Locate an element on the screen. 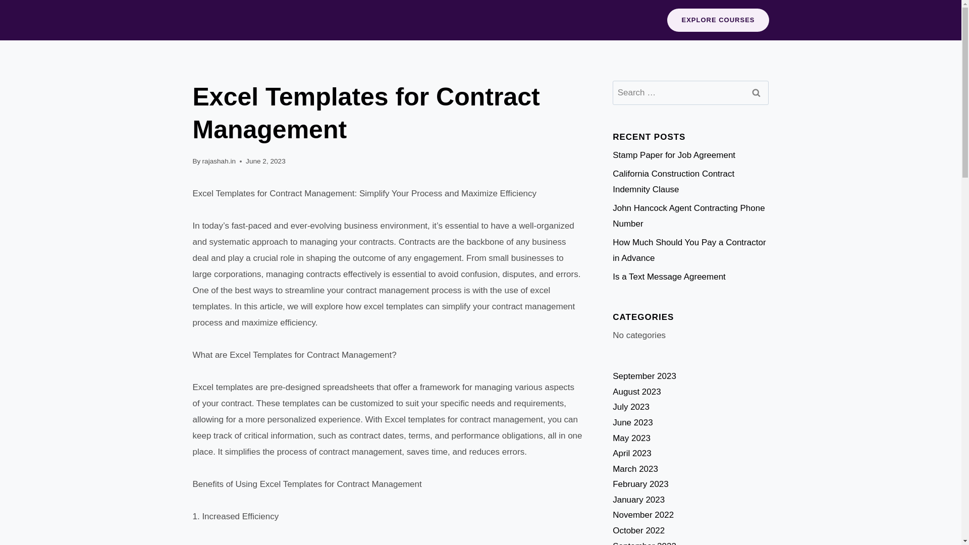 Image resolution: width=969 pixels, height=545 pixels. California Construction Contract Indemnity Clause is located at coordinates (673, 181).